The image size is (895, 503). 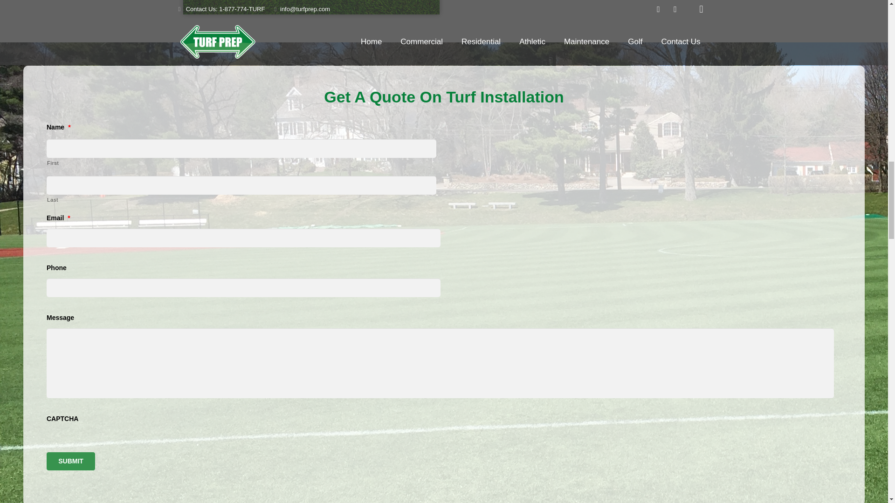 What do you see at coordinates (70, 461) in the screenshot?
I see `Submit` at bounding box center [70, 461].